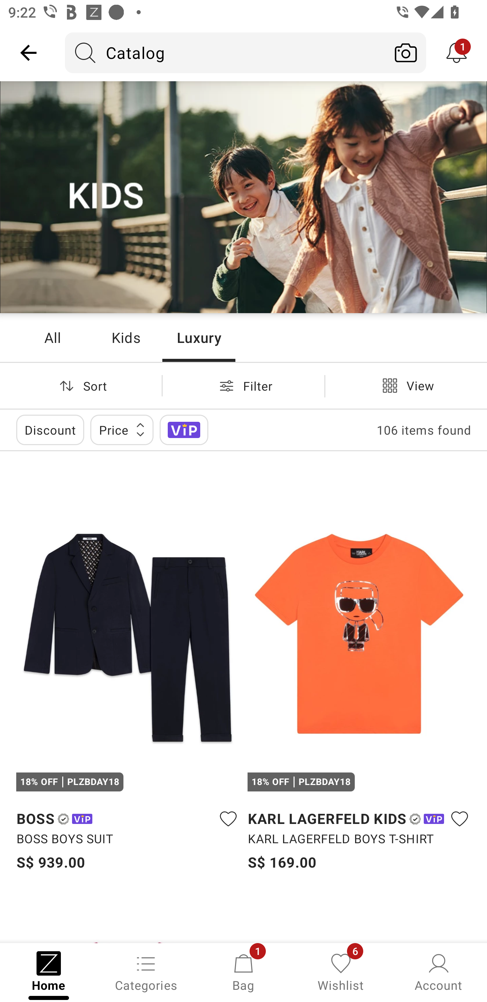 The height and width of the screenshot is (1002, 487). Describe the element at coordinates (341, 972) in the screenshot. I see `Wishlist, 6 new notifications Wishlist` at that location.